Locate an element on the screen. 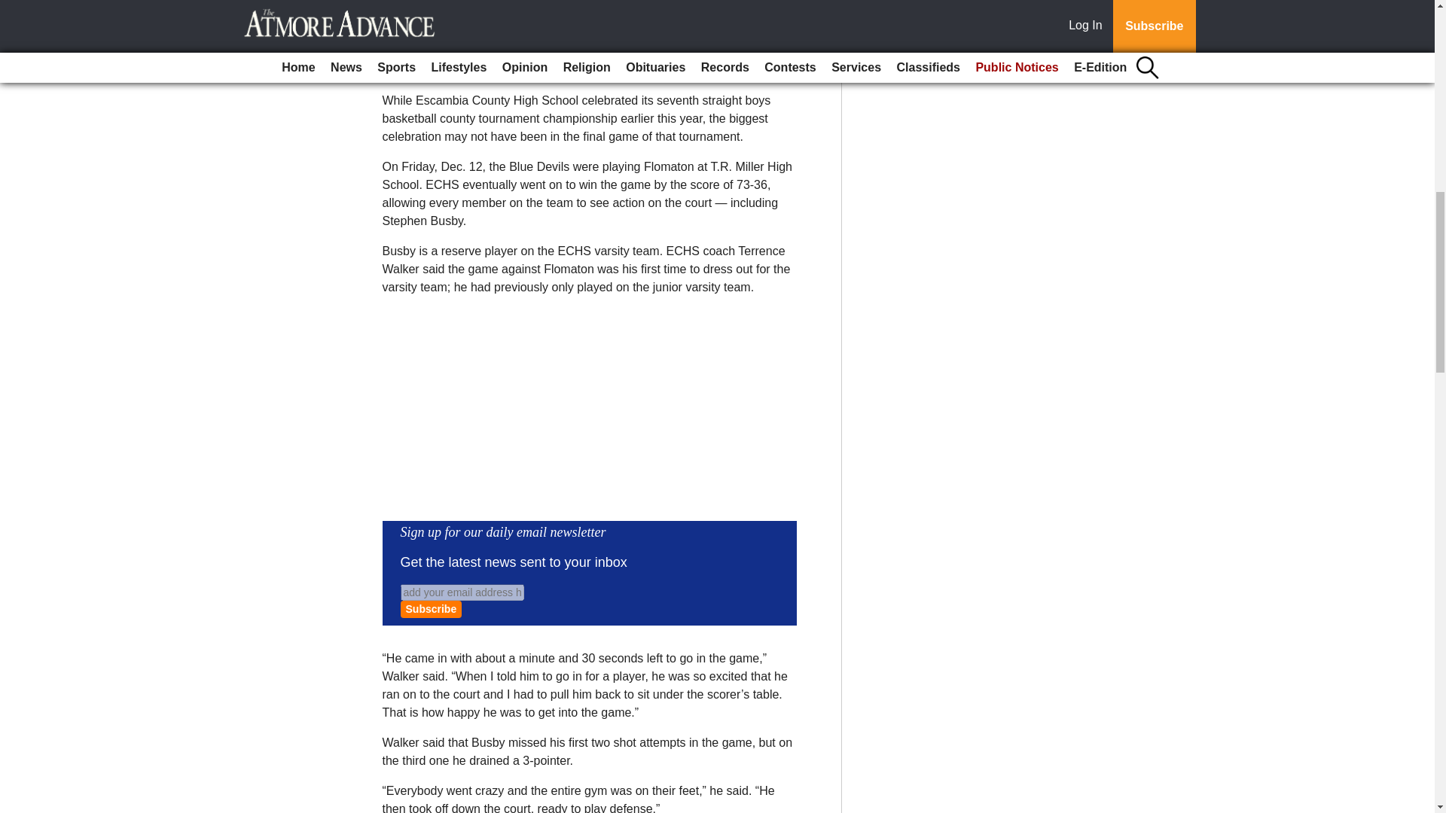 The image size is (1446, 813). Subscribe is located at coordinates (431, 609).